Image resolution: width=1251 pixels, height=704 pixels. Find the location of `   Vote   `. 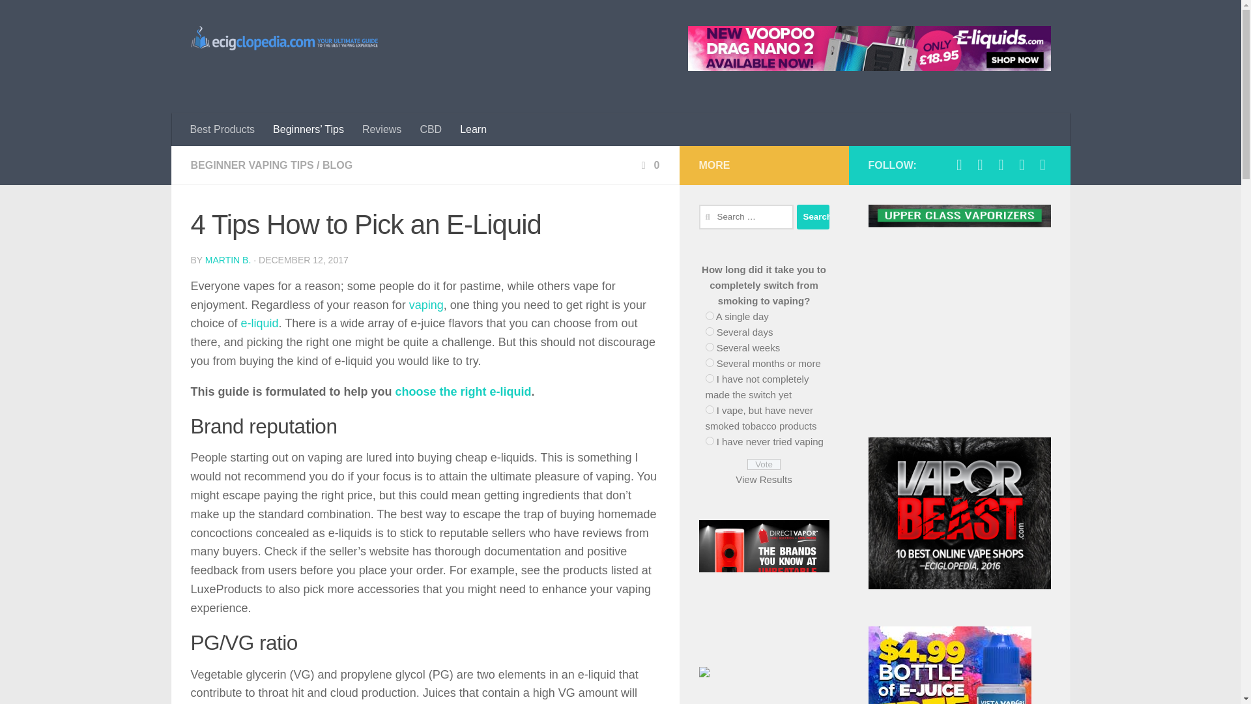

   Vote    is located at coordinates (764, 464).